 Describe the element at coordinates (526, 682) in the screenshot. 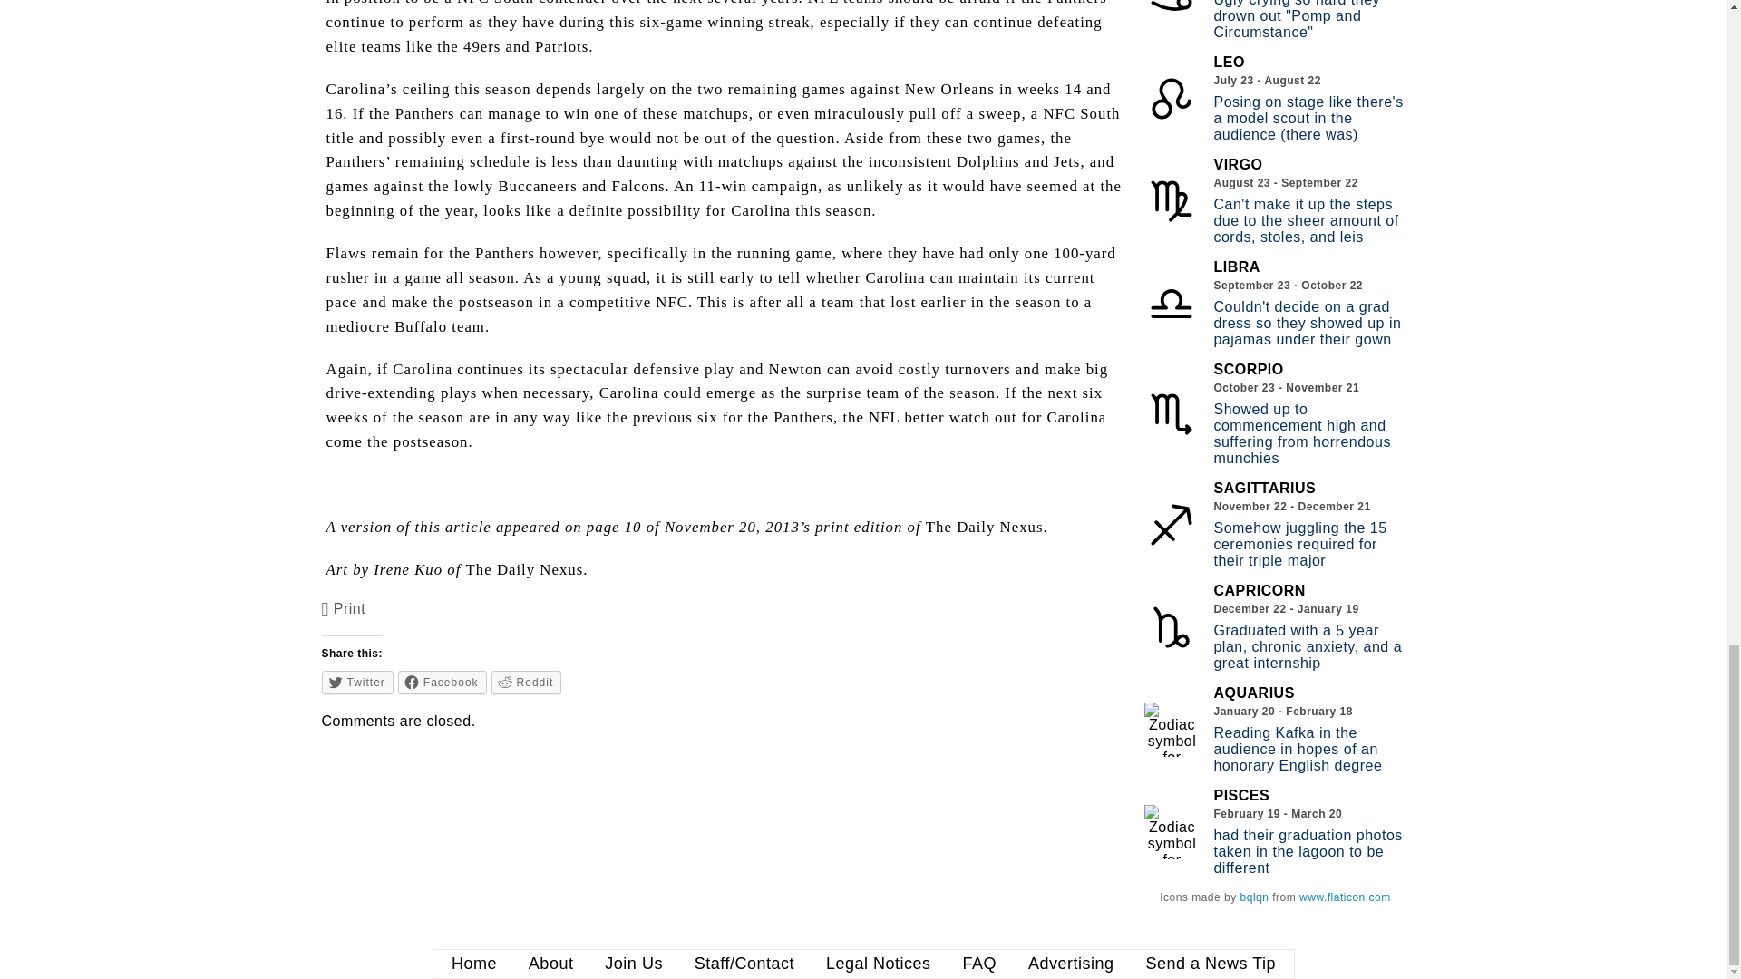

I see `Click to share on Reddit` at that location.